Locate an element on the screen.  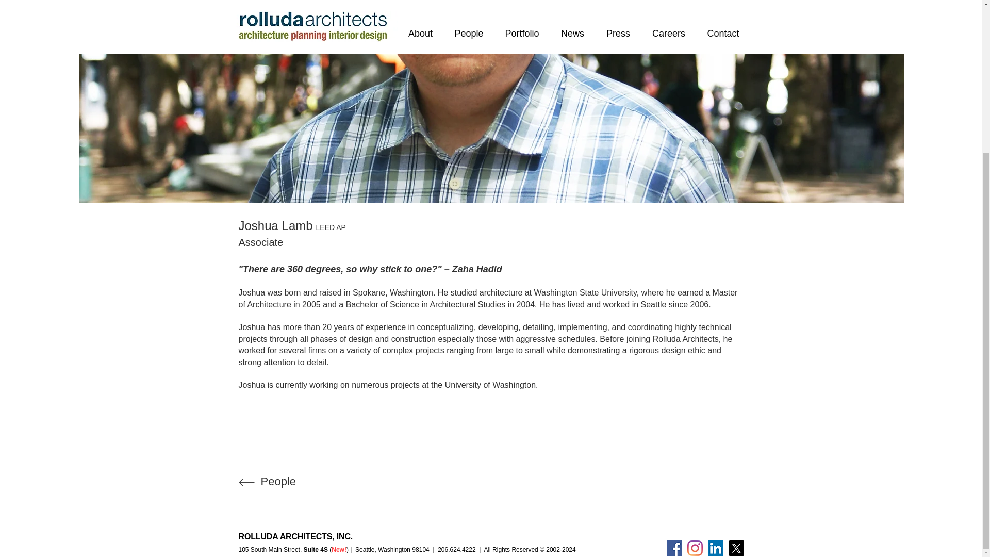
New! is located at coordinates (339, 550).